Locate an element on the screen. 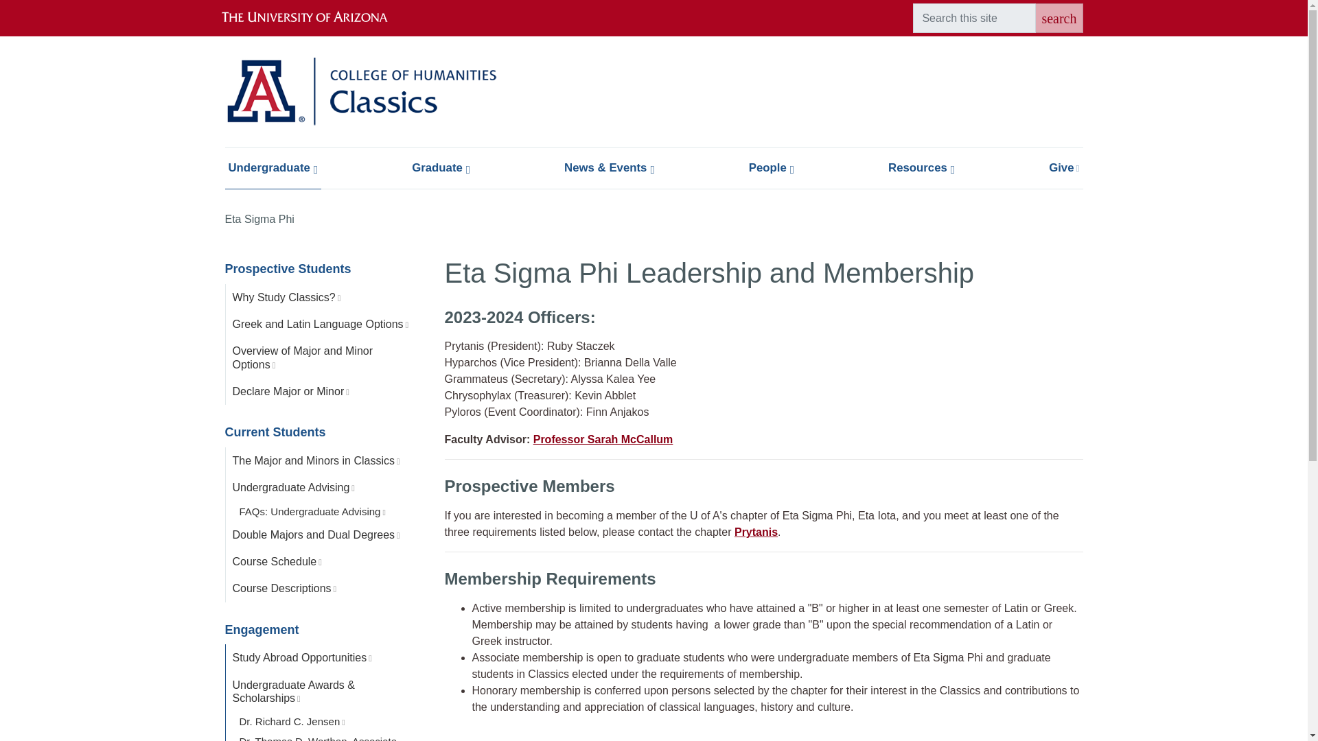  The University of Arizona homepage is located at coordinates (316, 18).